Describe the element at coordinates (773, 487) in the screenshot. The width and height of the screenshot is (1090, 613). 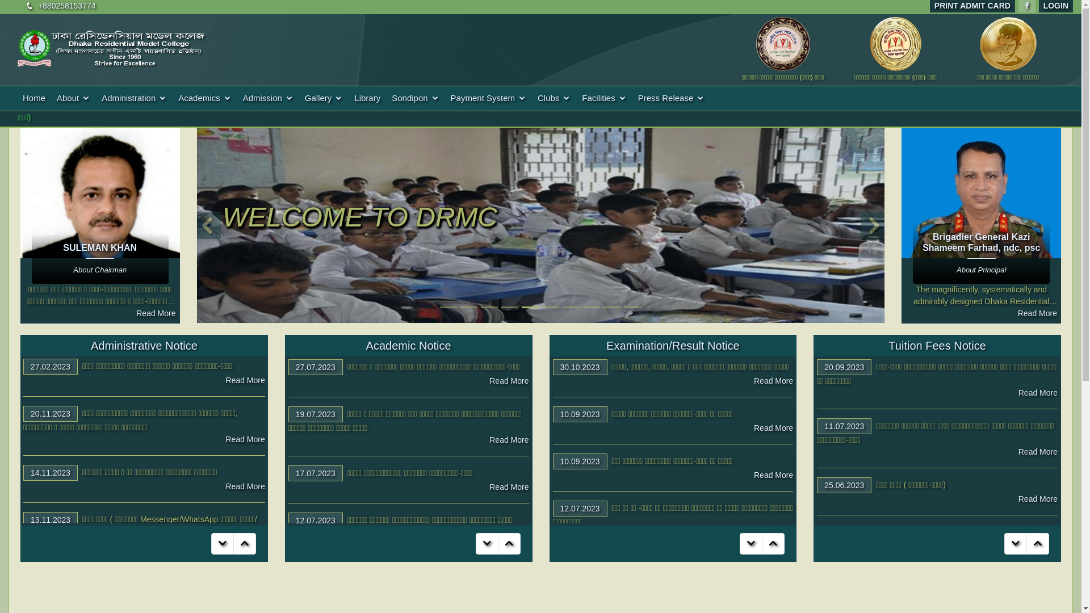
I see `Read More` at that location.